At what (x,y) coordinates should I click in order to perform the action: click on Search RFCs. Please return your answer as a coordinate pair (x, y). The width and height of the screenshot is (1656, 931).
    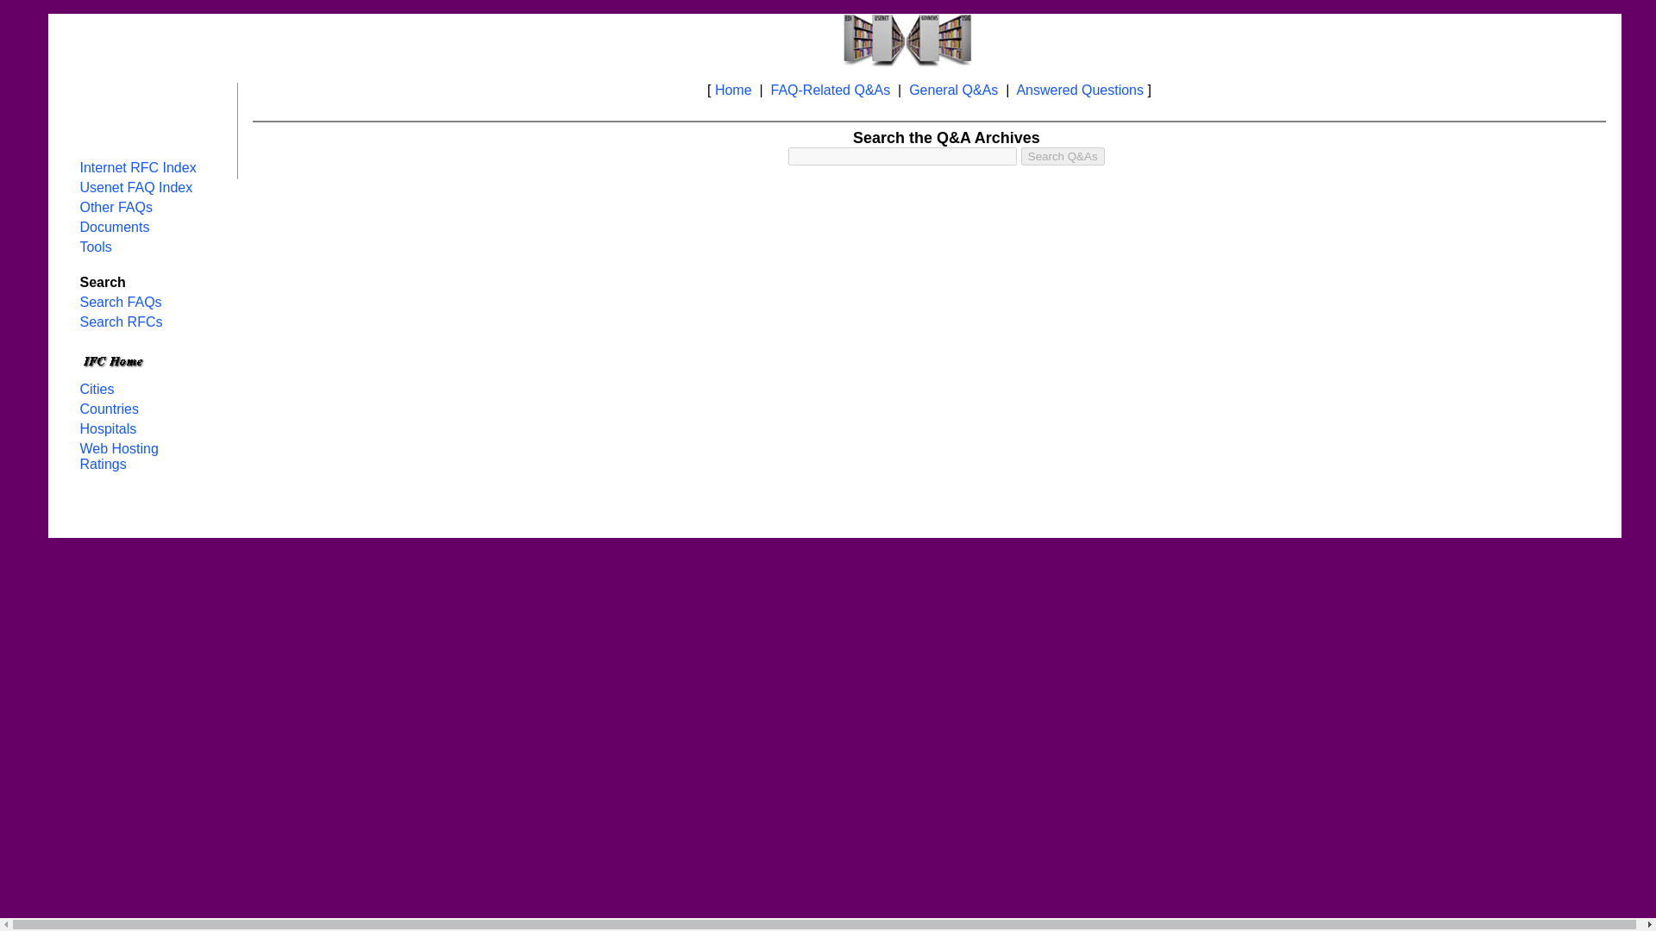
    Looking at the image, I should click on (121, 322).